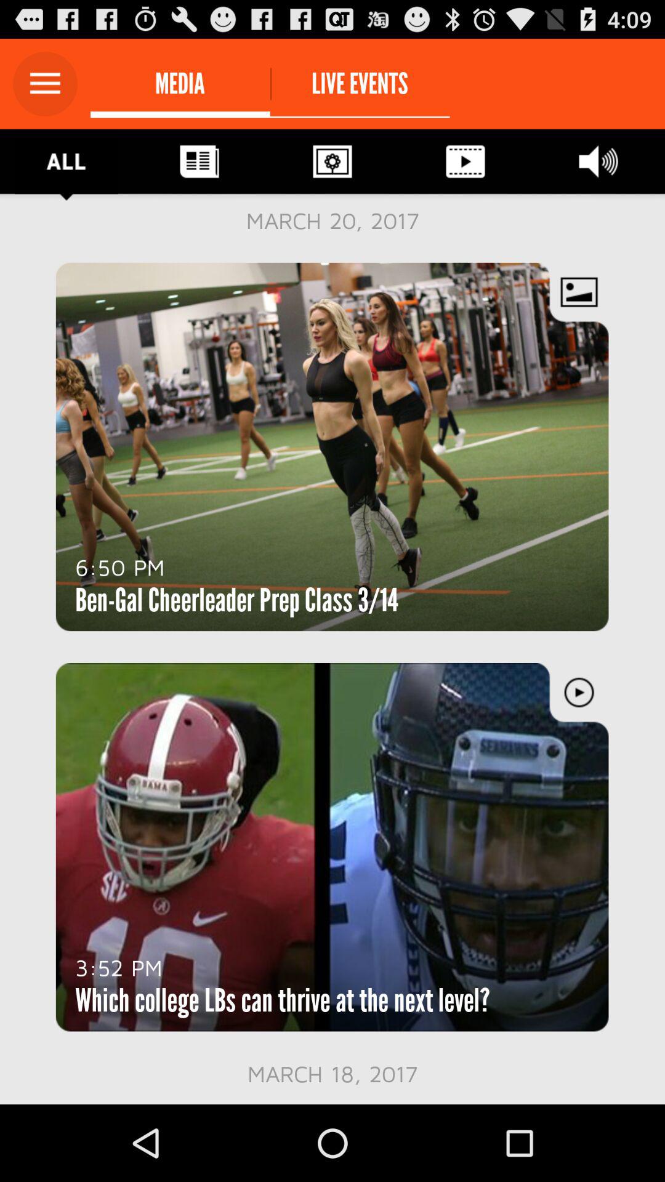 The image size is (665, 1182). What do you see at coordinates (119, 967) in the screenshot?
I see `flip to 3:52 pm` at bounding box center [119, 967].